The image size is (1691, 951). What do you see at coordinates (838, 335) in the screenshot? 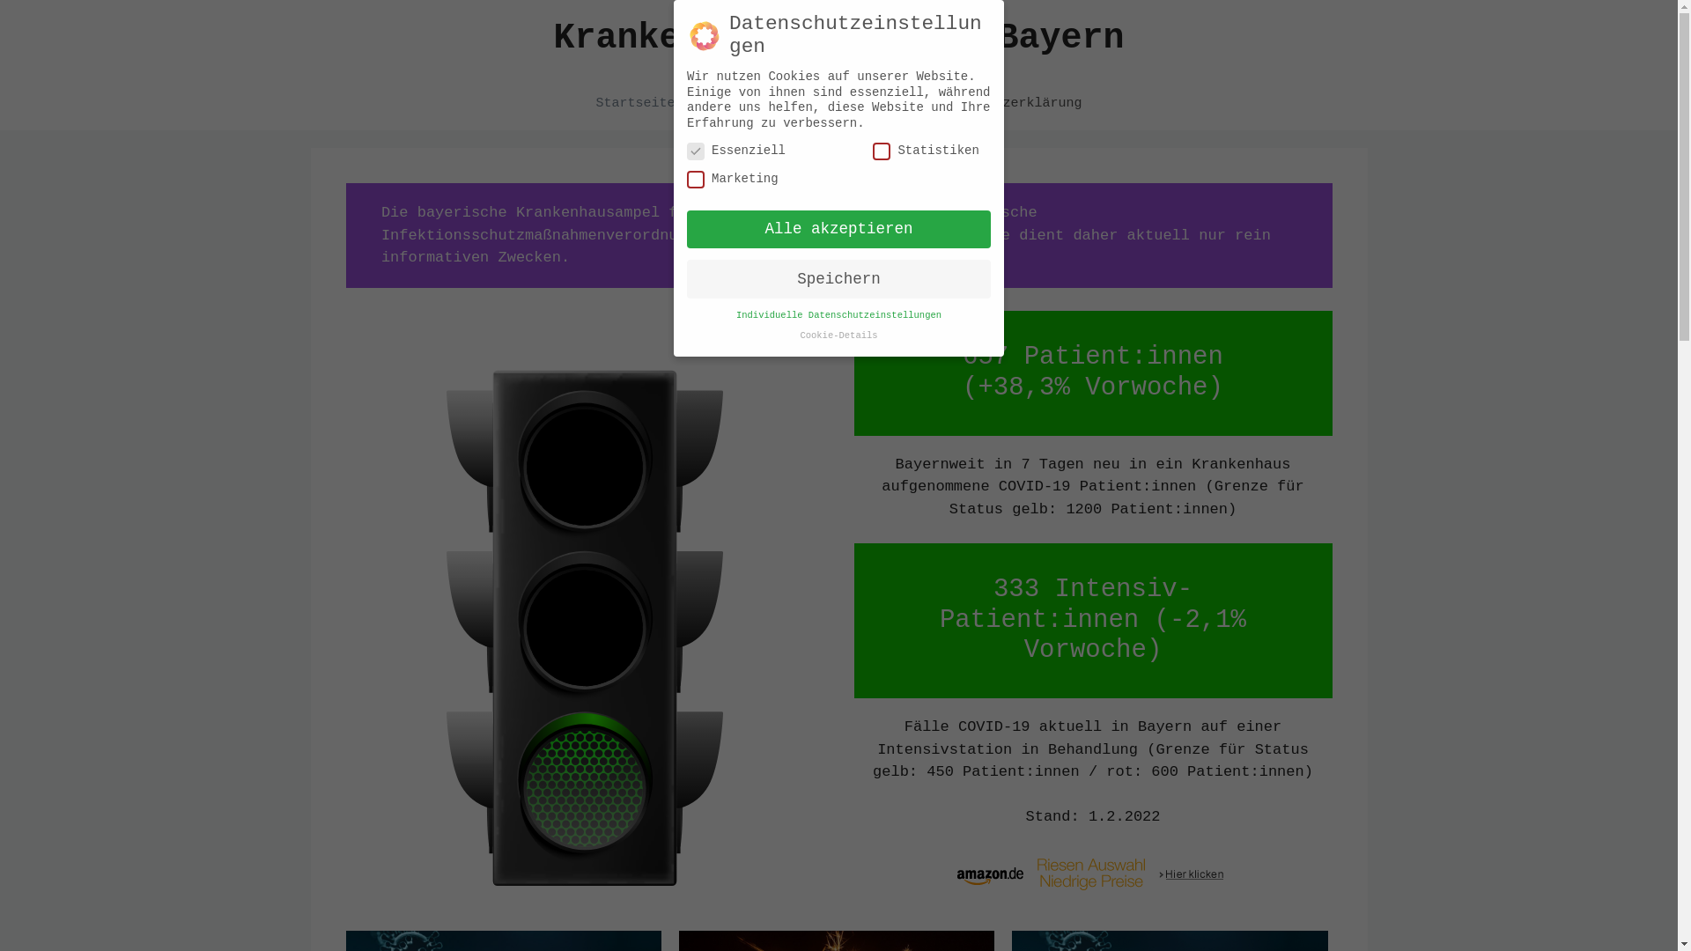
I see `Cookie-Details` at bounding box center [838, 335].